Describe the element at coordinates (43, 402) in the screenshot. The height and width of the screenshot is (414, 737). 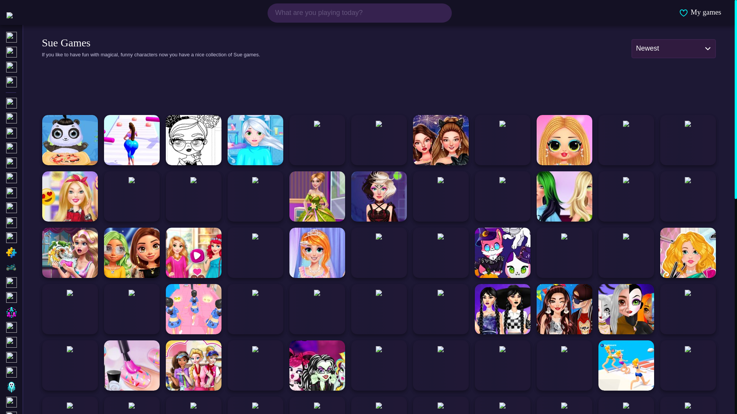
I see `Escape` at that location.